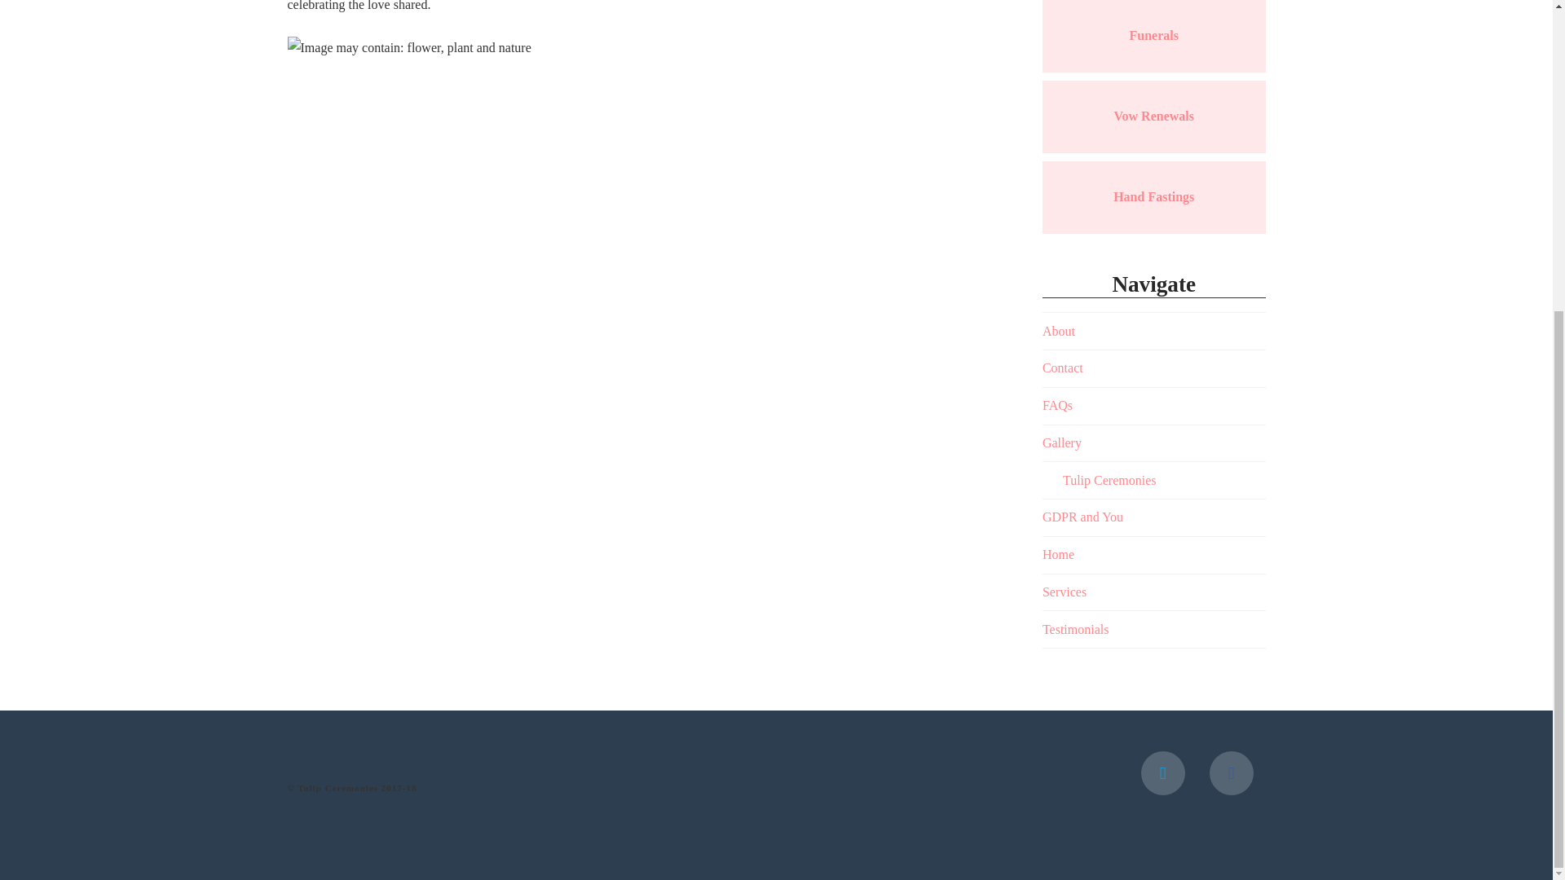 This screenshot has height=880, width=1565. What do you see at coordinates (1162, 773) in the screenshot?
I see `Twitter` at bounding box center [1162, 773].